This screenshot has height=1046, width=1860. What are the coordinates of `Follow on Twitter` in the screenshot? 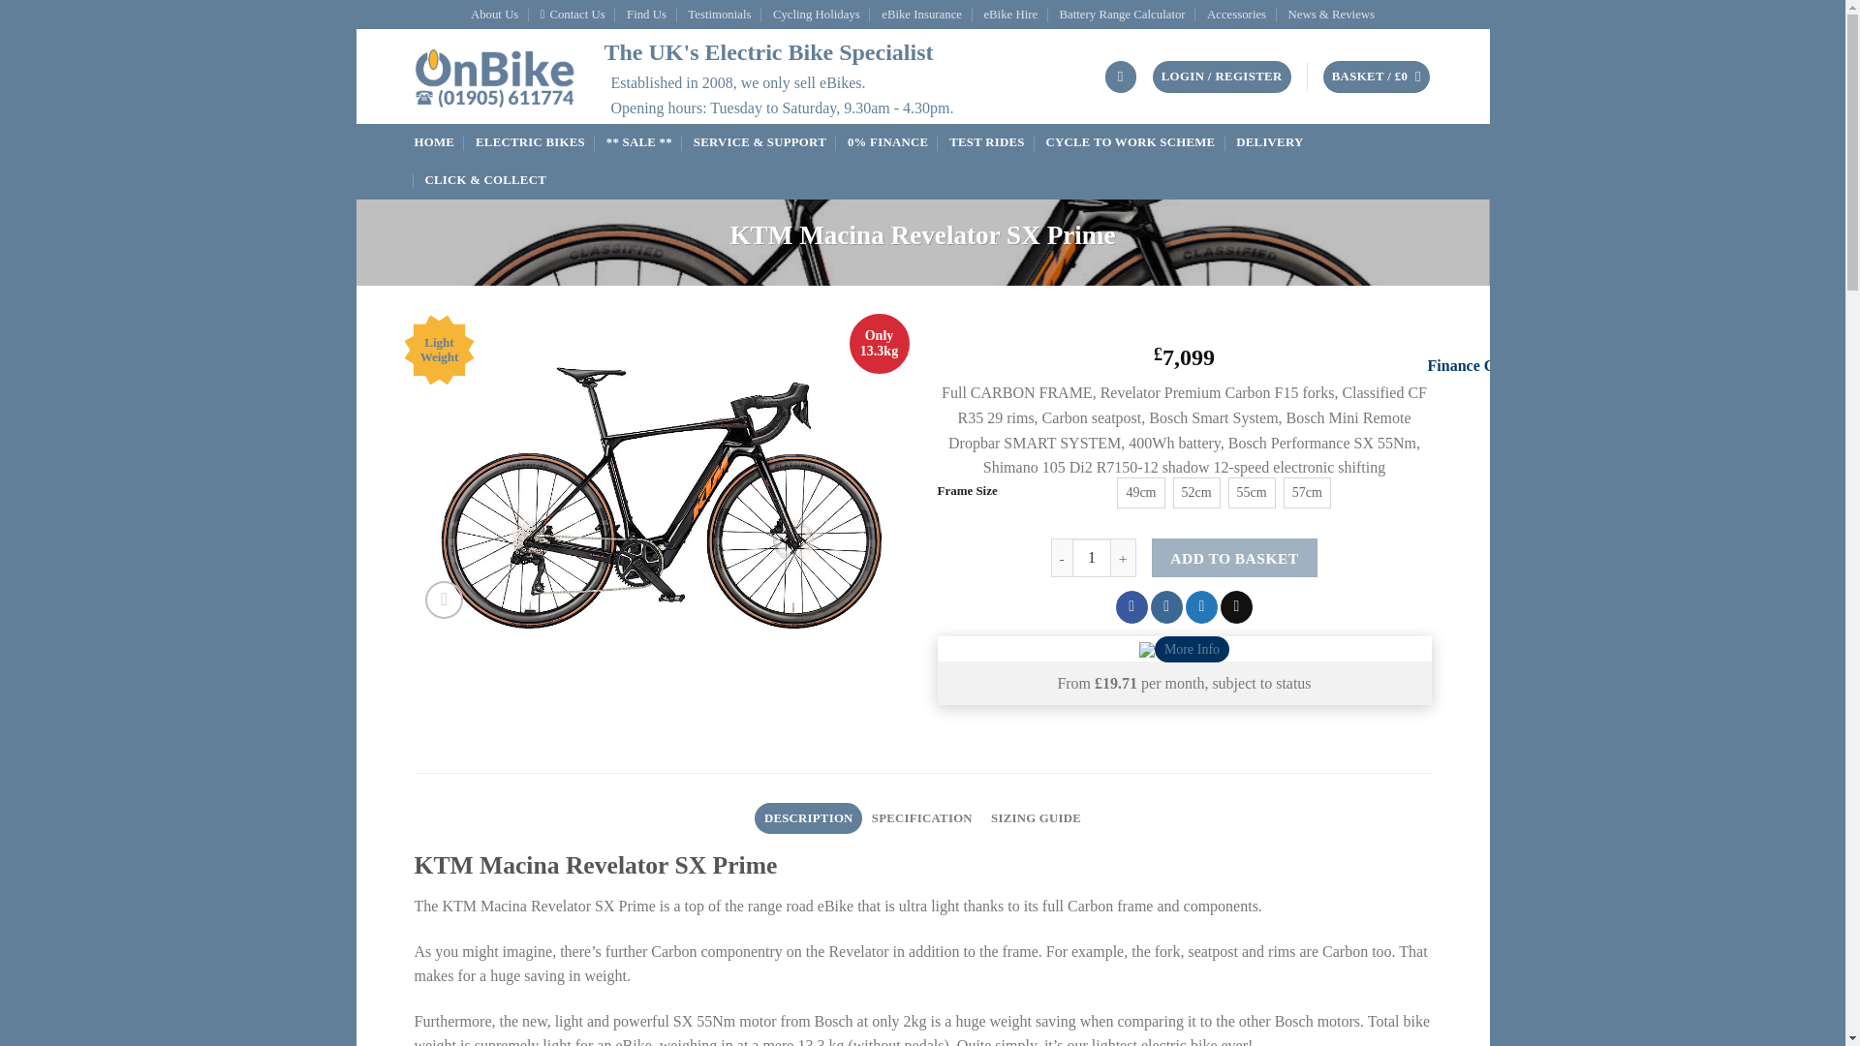 It's located at (1201, 606).